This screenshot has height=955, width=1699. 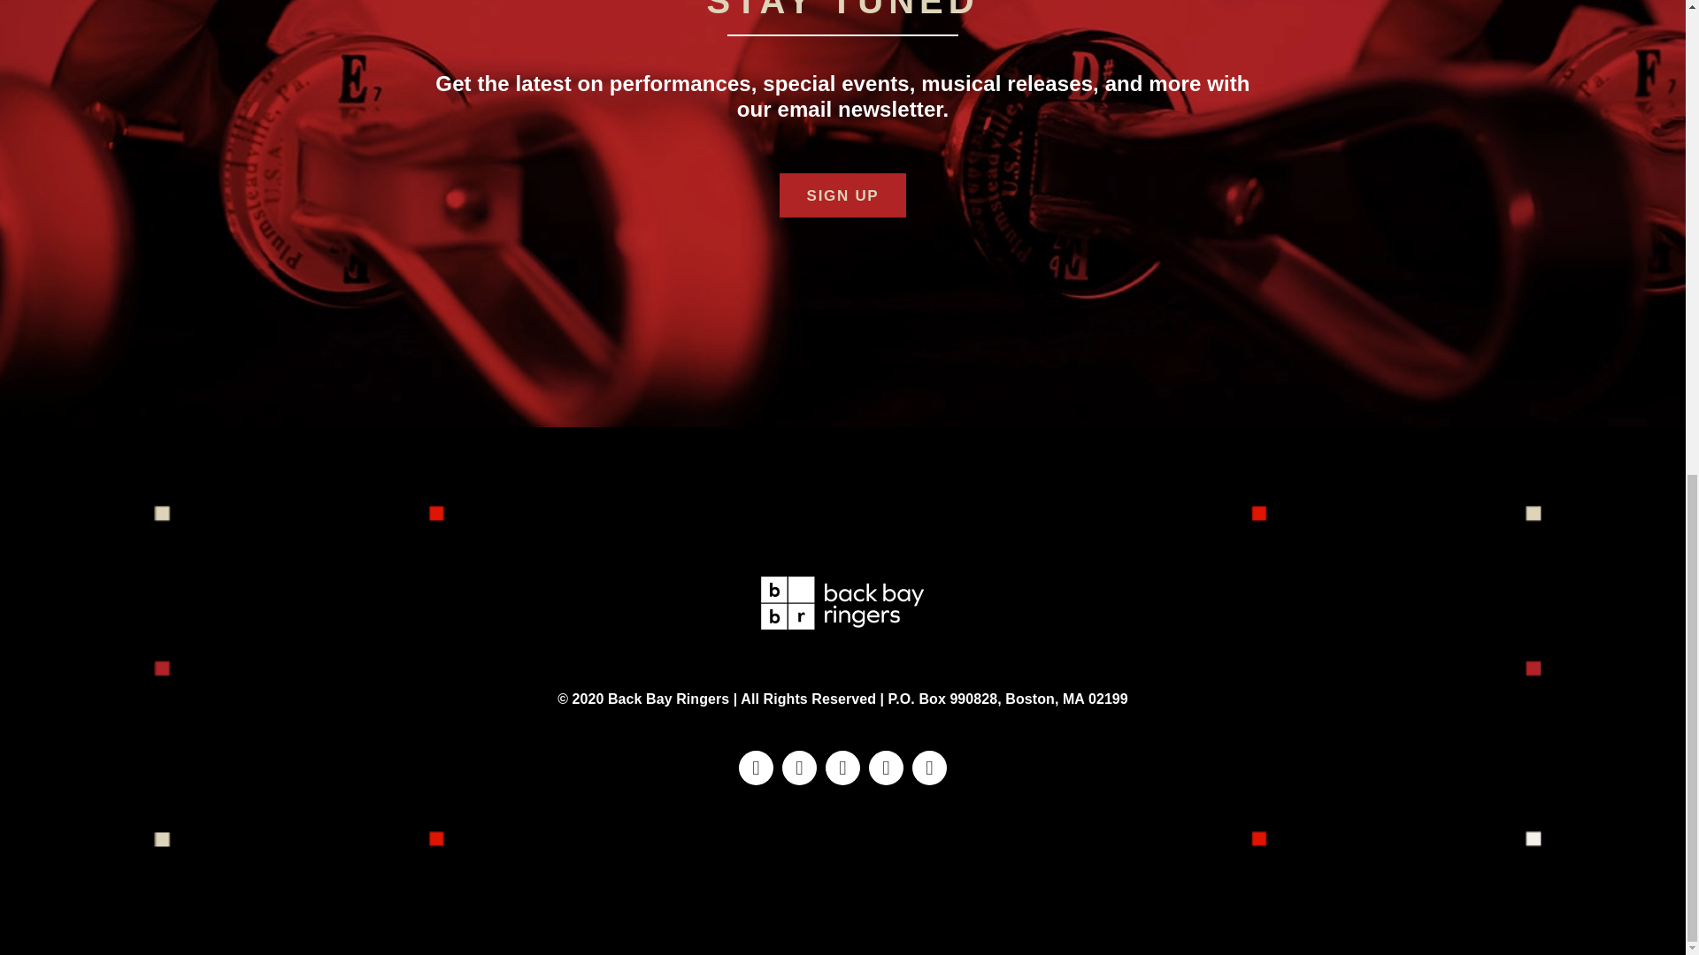 What do you see at coordinates (843, 195) in the screenshot?
I see `Subscribe` at bounding box center [843, 195].